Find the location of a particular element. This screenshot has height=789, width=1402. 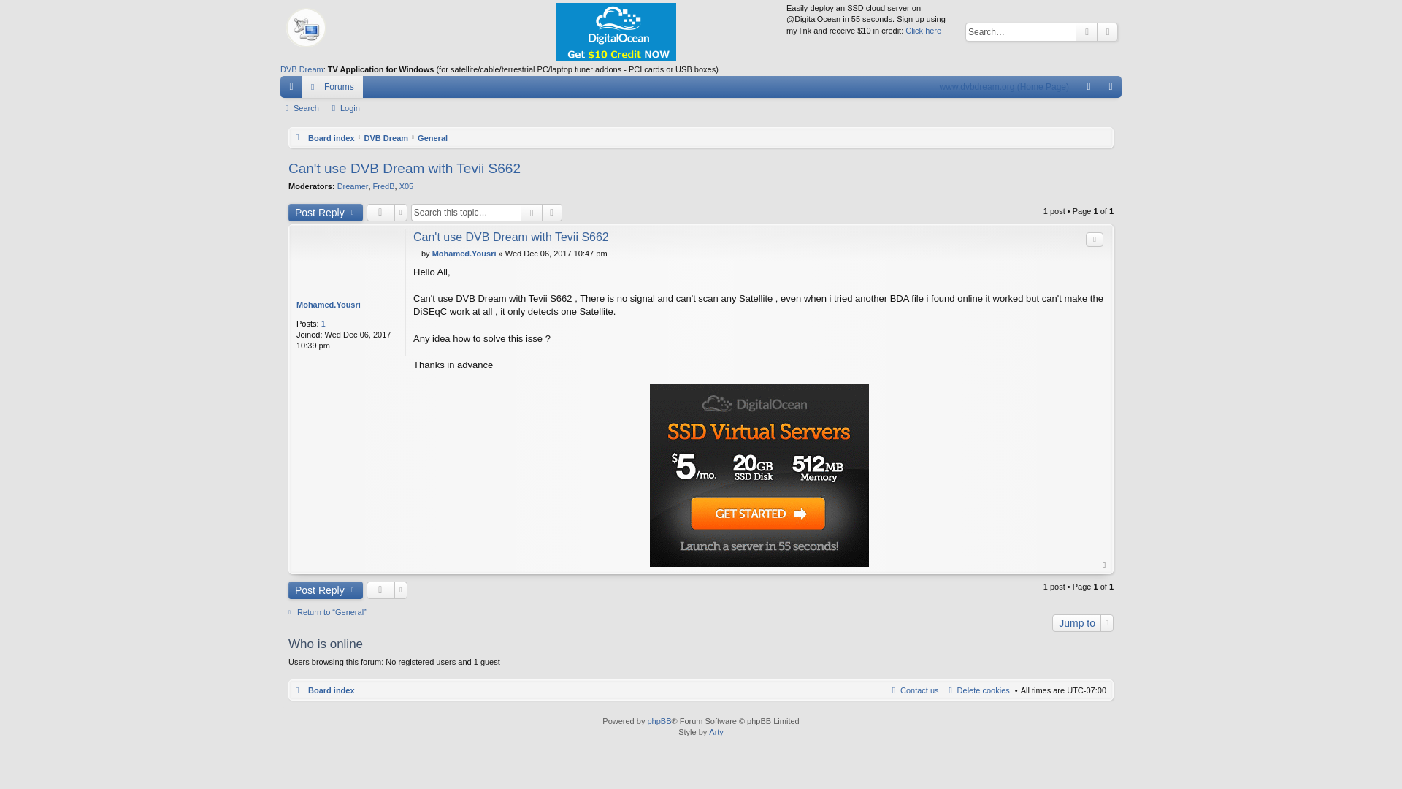

Forums is located at coordinates (333, 86).